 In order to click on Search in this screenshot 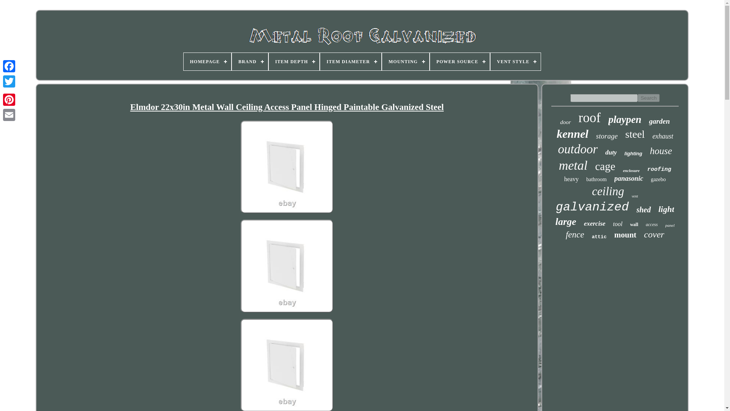, I will do `click(649, 98)`.